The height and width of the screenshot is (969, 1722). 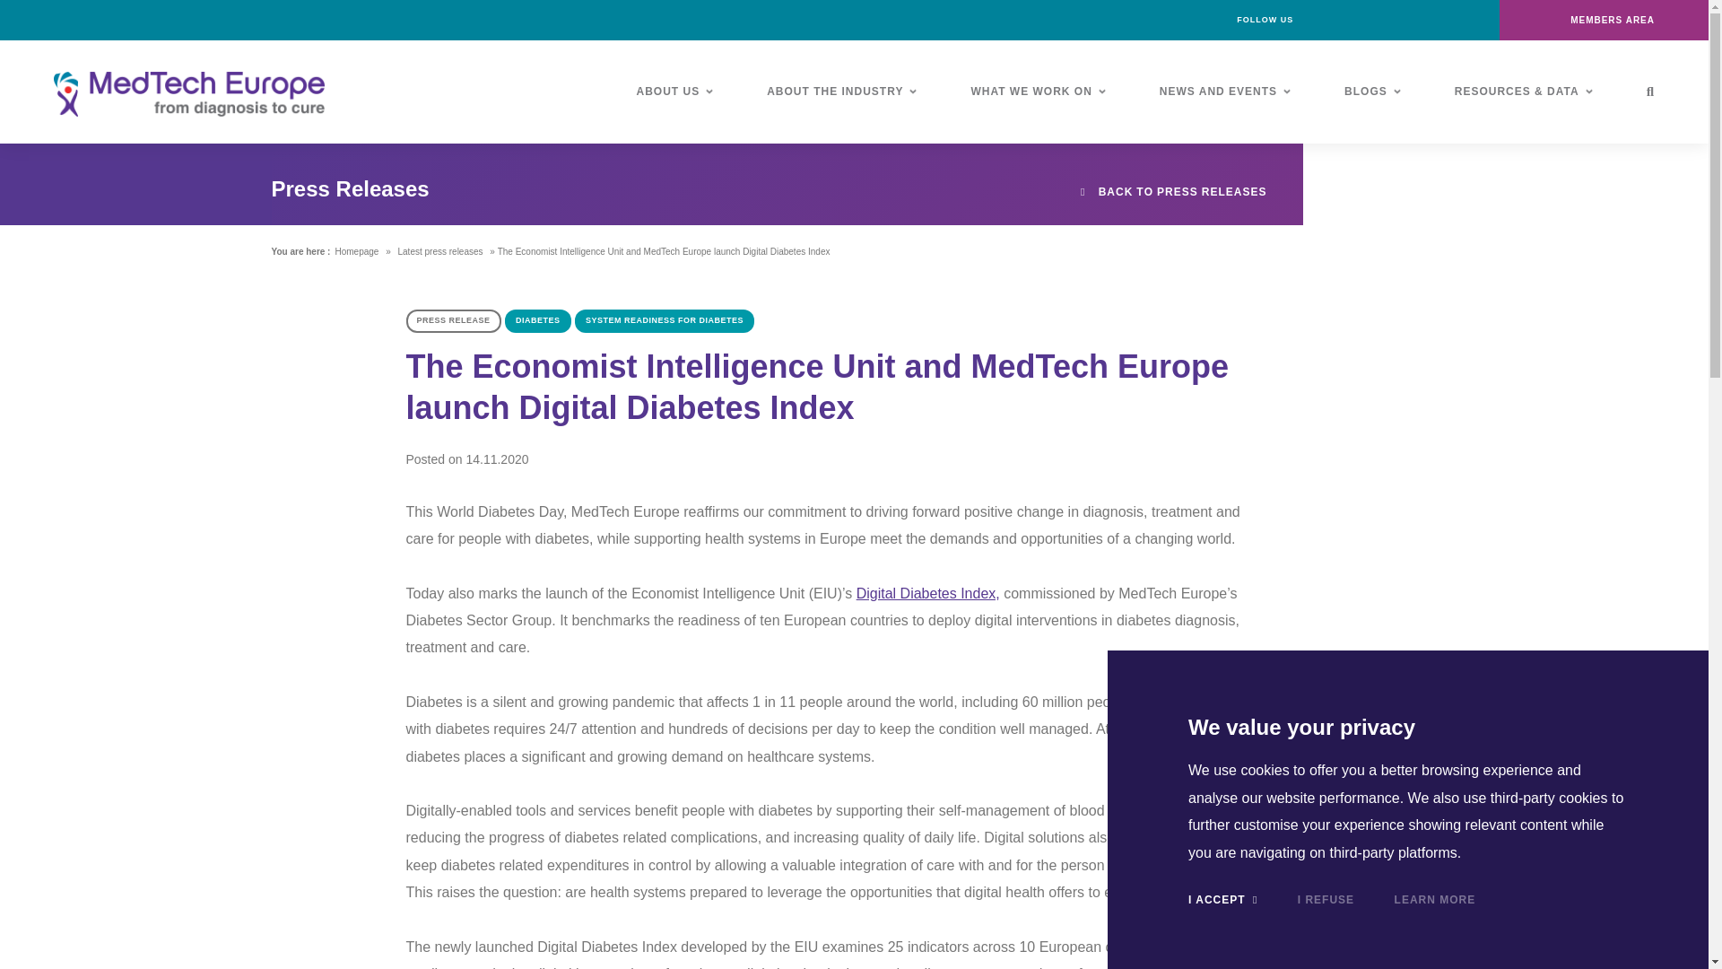 I want to click on Twitter, so click(x=1403, y=20).